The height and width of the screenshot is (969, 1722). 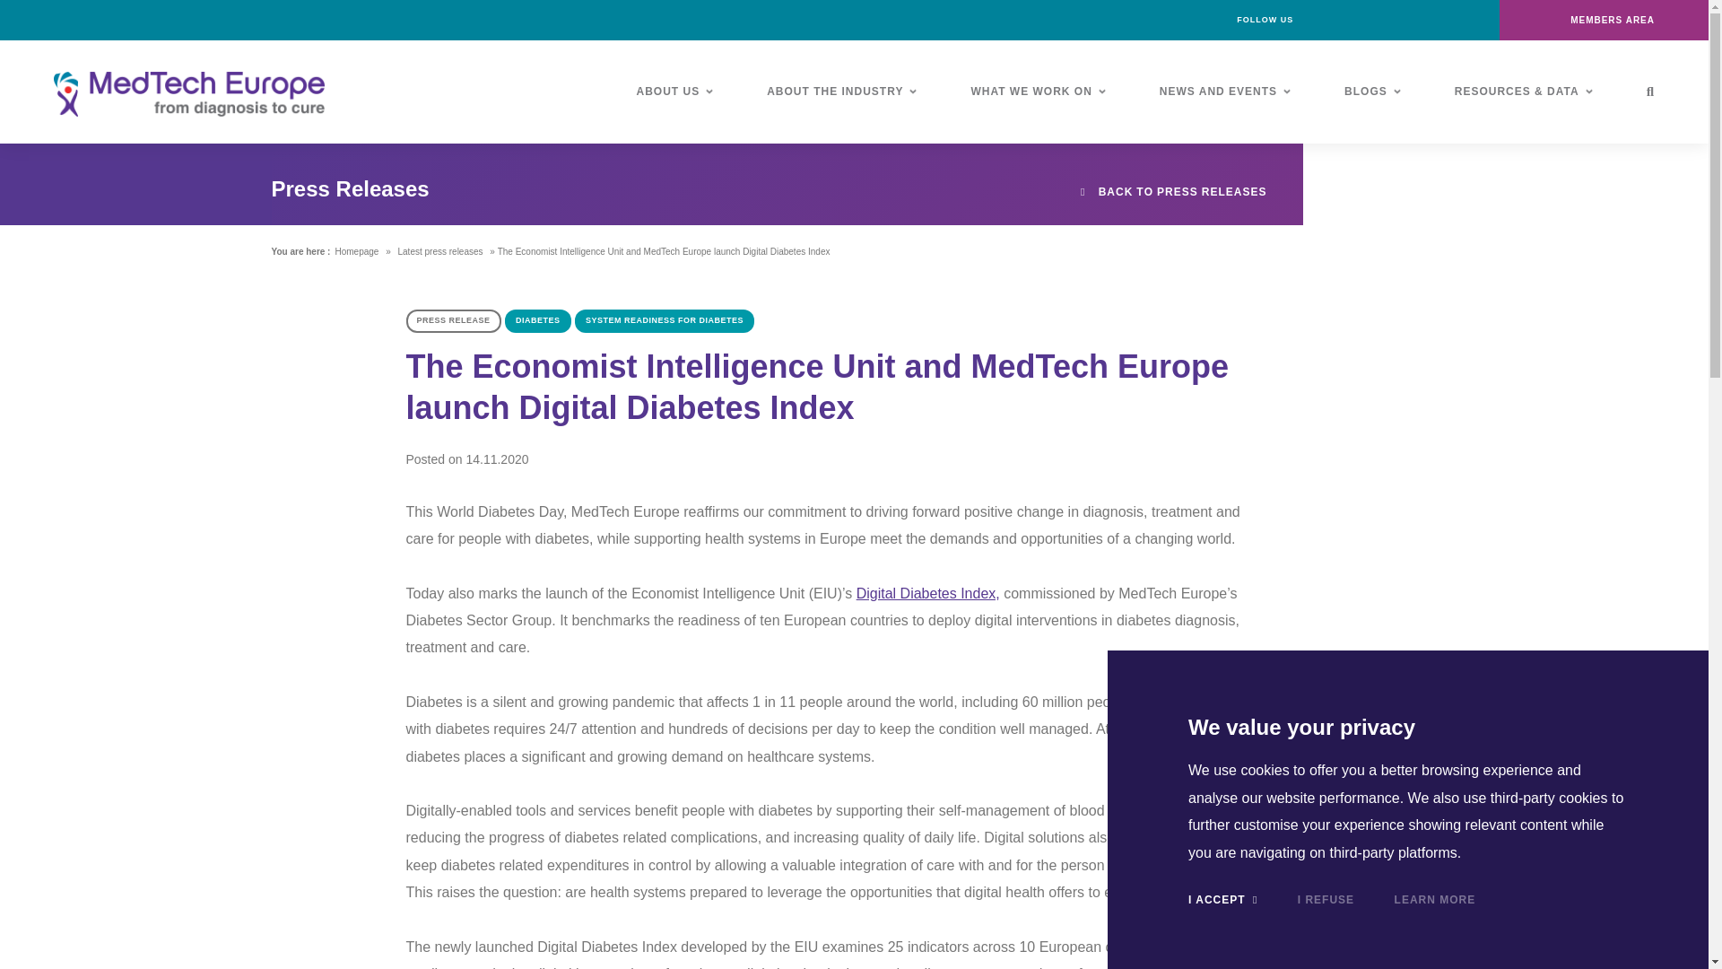 I want to click on Twitter, so click(x=1403, y=20).